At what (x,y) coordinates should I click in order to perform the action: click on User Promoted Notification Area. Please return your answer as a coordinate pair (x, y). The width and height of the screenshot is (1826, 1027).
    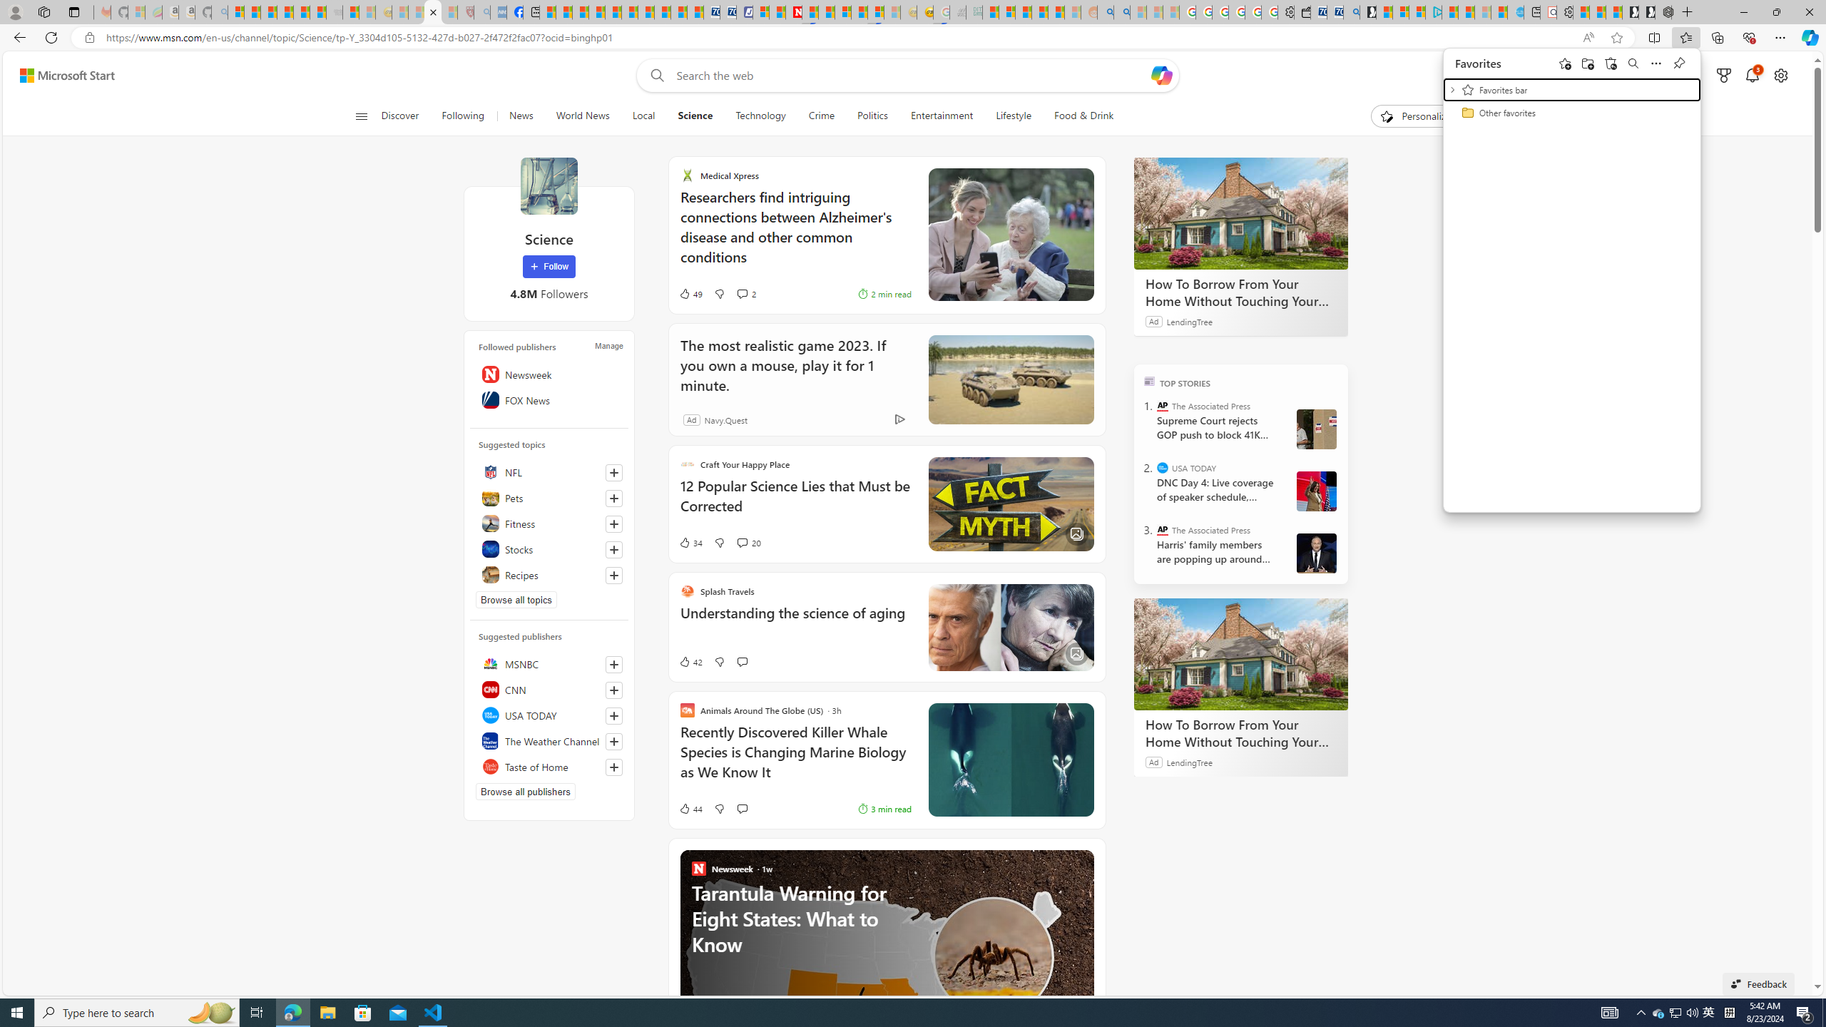
    Looking at the image, I should click on (17, 1013).